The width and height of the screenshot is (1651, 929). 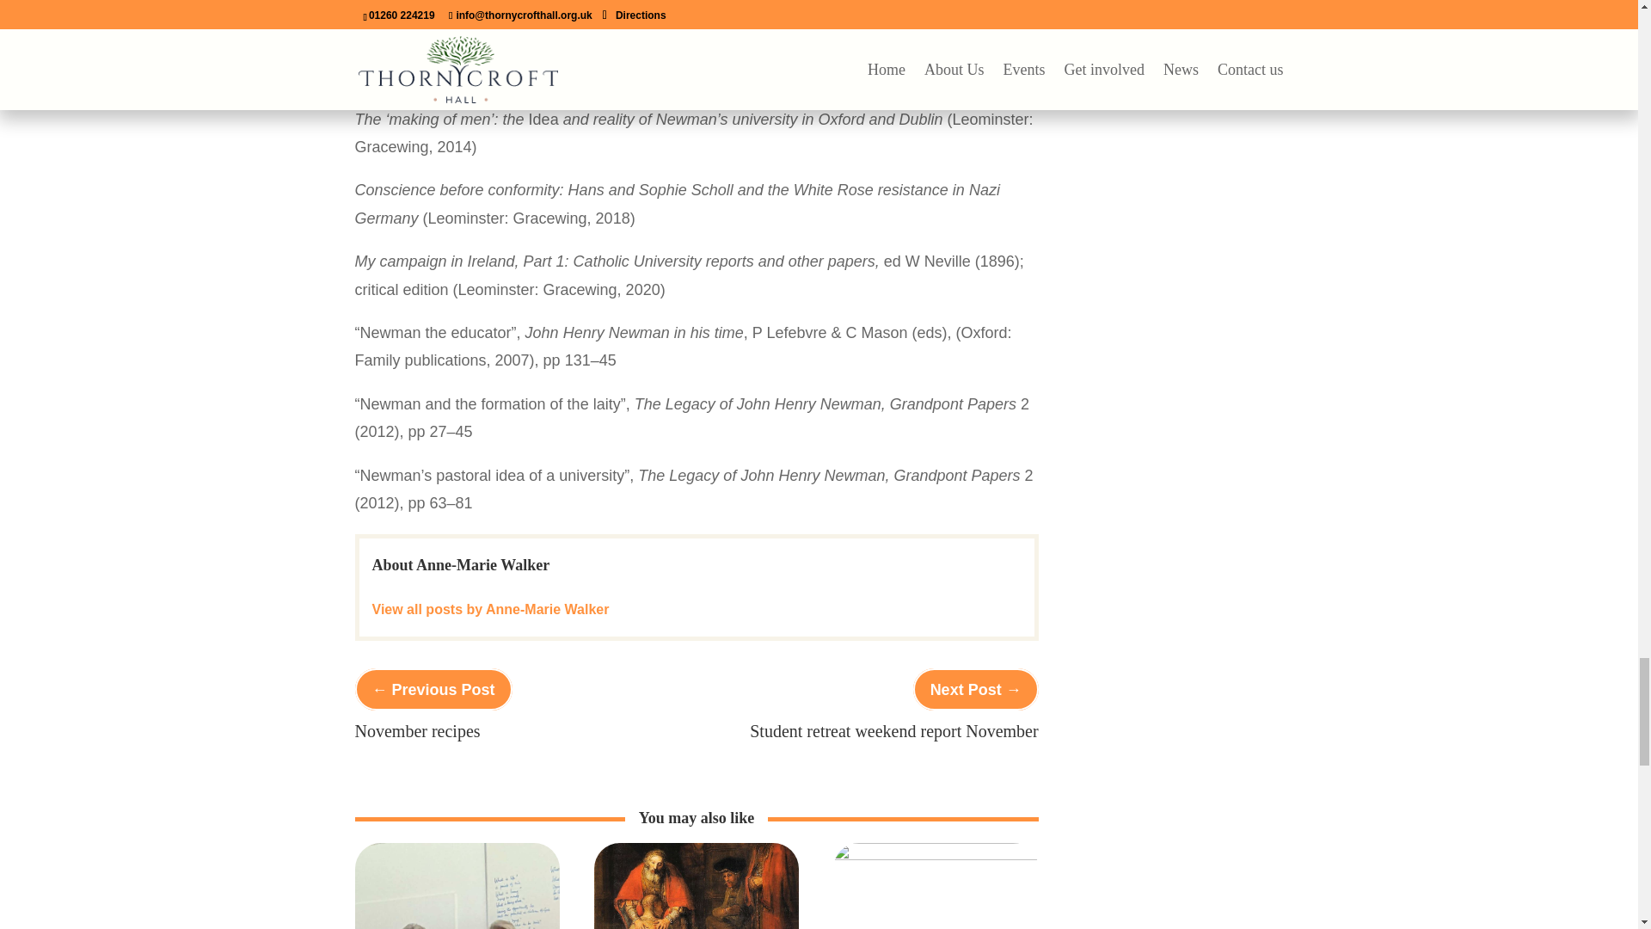 What do you see at coordinates (490, 609) in the screenshot?
I see `View all posts by Anne-Marie Walker` at bounding box center [490, 609].